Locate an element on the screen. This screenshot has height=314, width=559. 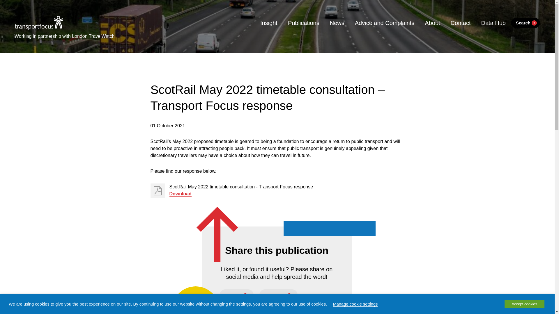
Contact is located at coordinates (461, 23).